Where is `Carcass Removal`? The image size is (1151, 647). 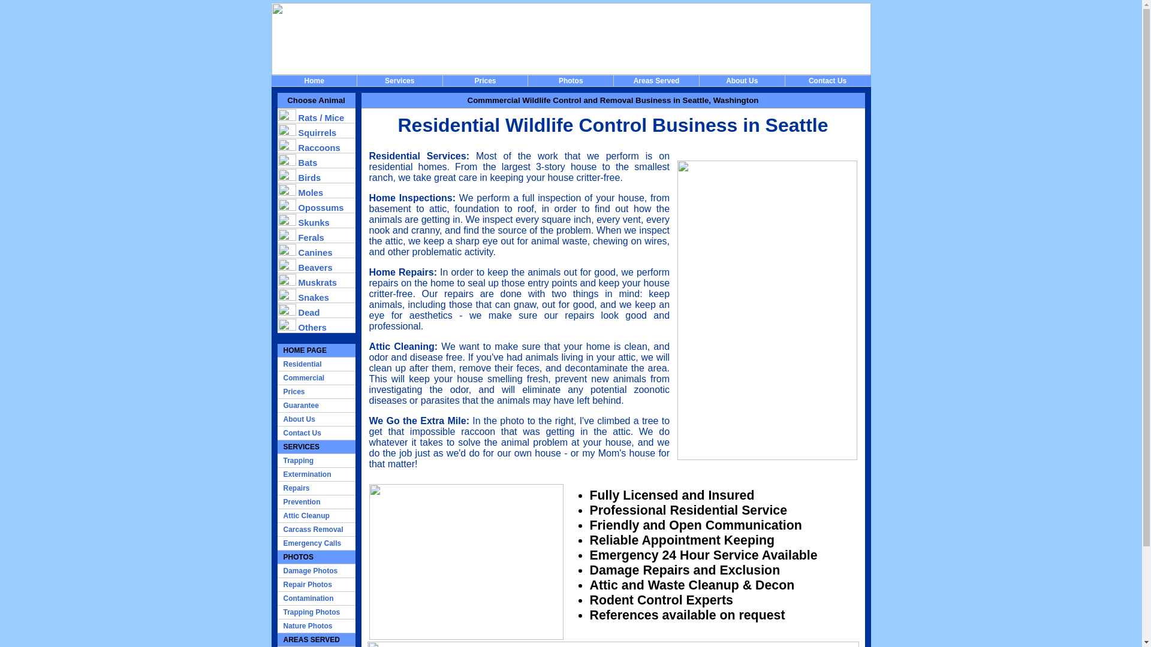
Carcass Removal is located at coordinates (315, 530).